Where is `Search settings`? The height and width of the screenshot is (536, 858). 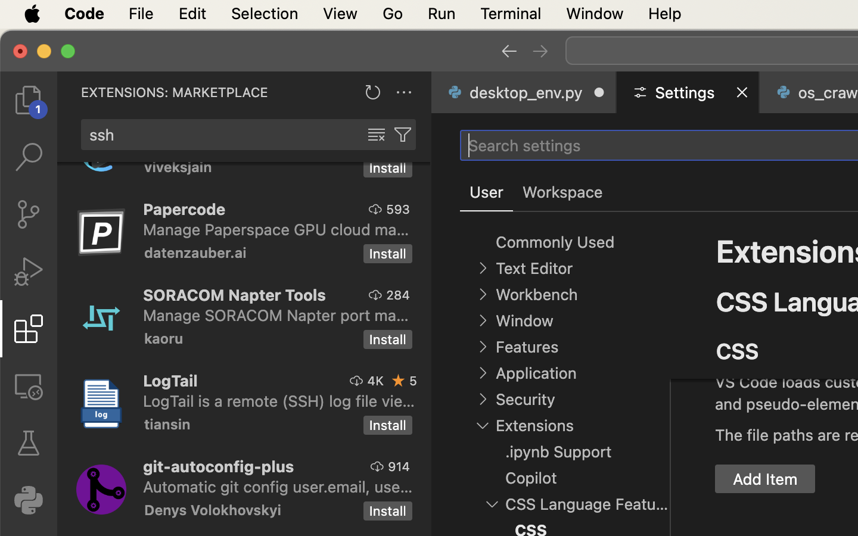 Search settings is located at coordinates (524, 145).